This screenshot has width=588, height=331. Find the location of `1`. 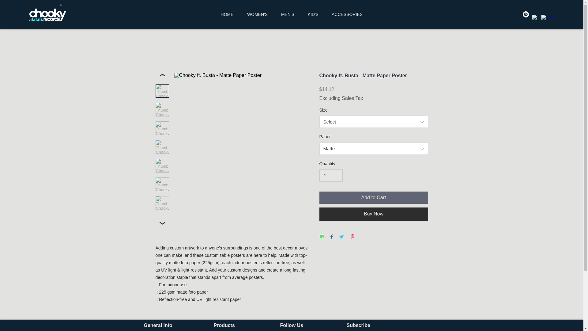

1 is located at coordinates (331, 176).